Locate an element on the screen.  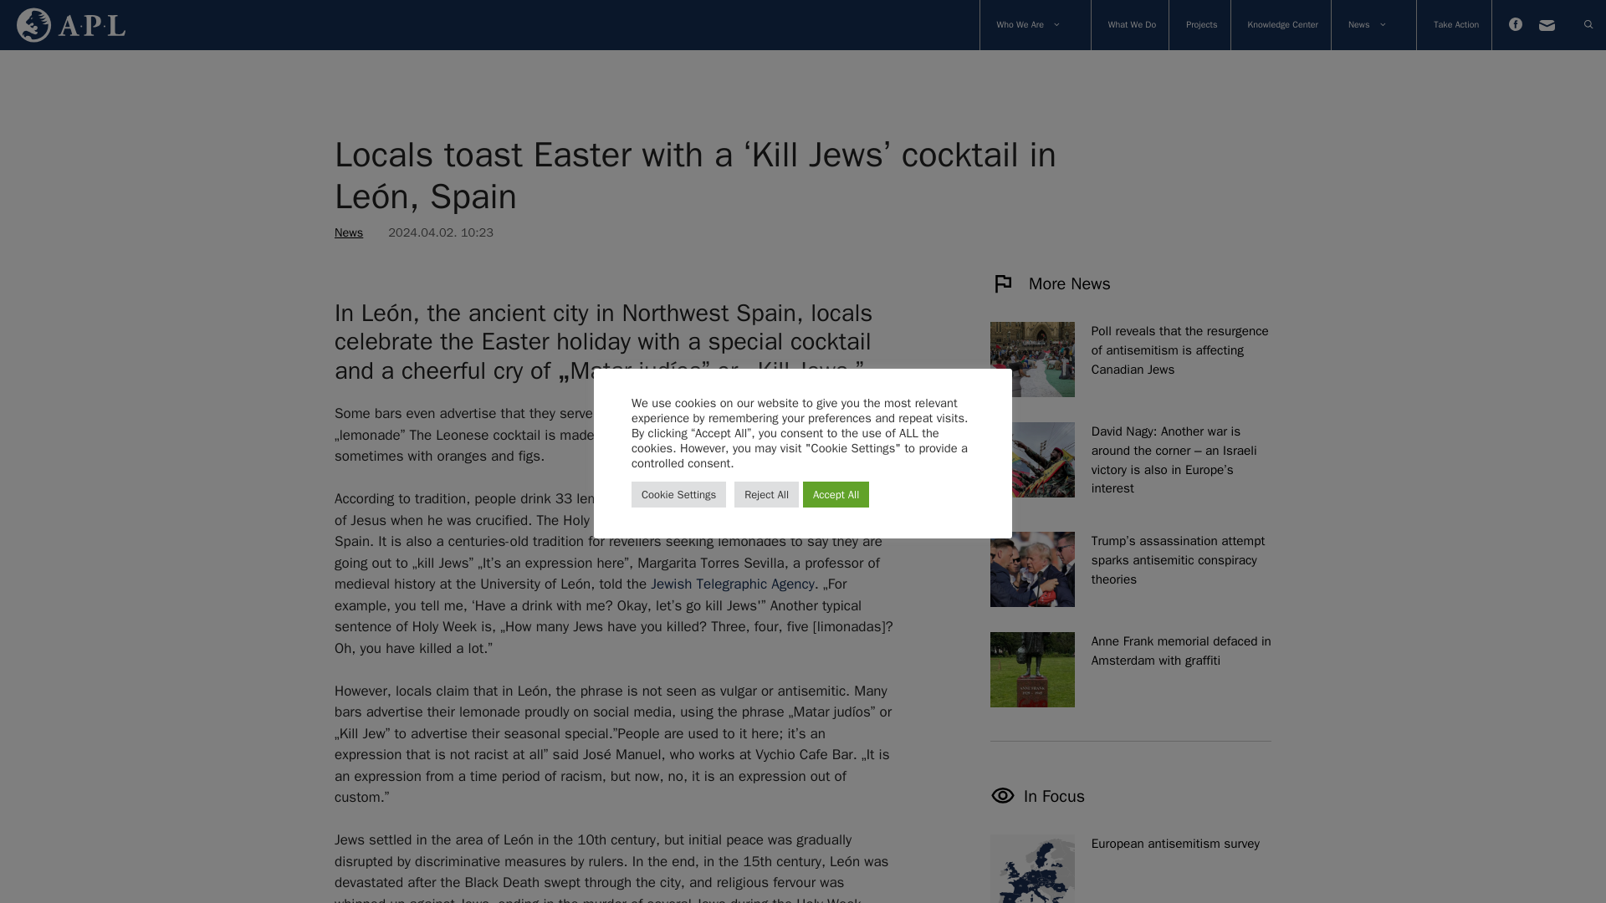
Knowledge Center is located at coordinates (1275, 25).